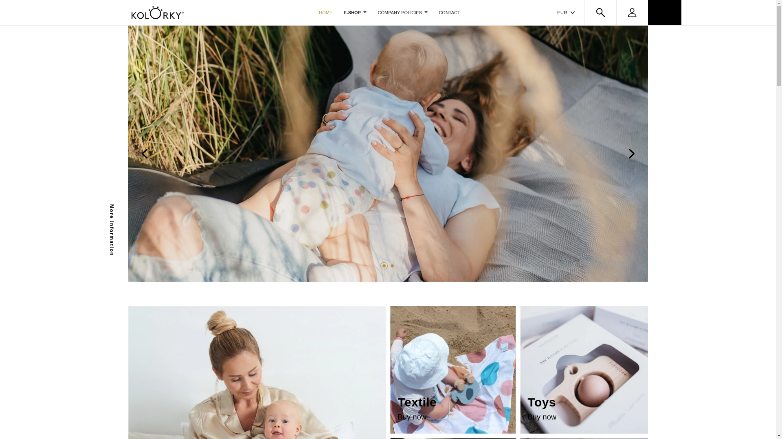 Image resolution: width=782 pixels, height=439 pixels. I want to click on TOYS, so click(258, 372).